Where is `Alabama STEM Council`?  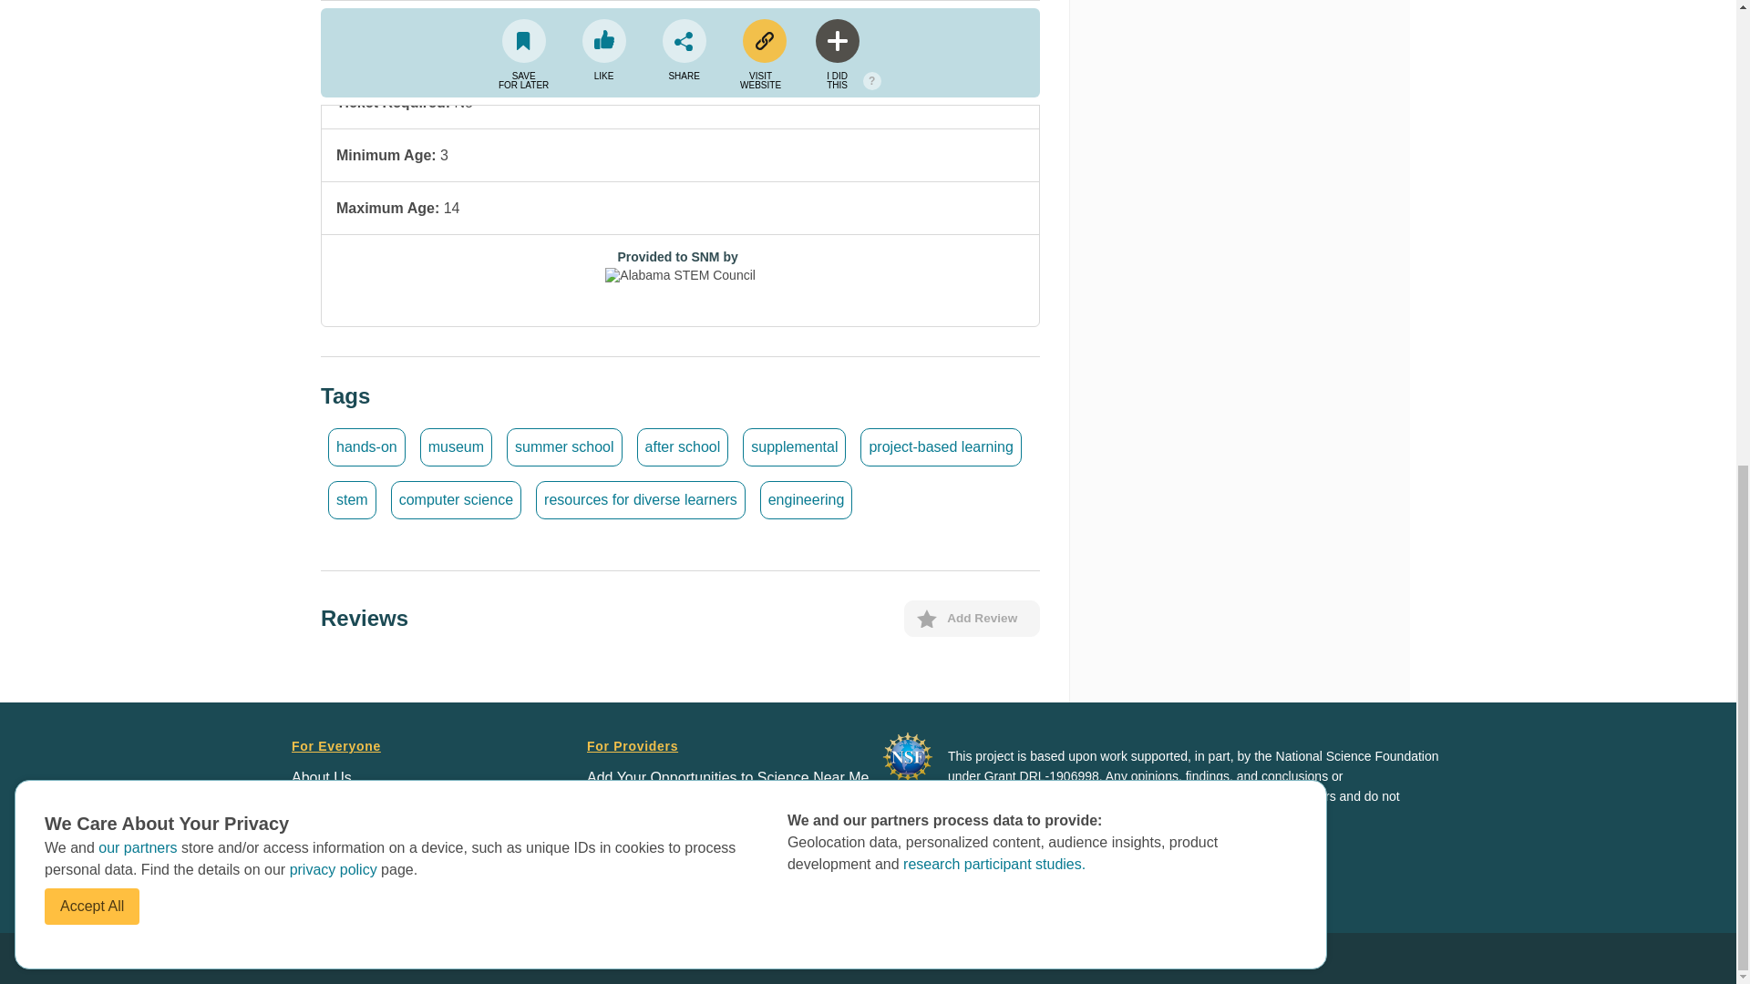
Alabama STEM Council is located at coordinates (680, 282).